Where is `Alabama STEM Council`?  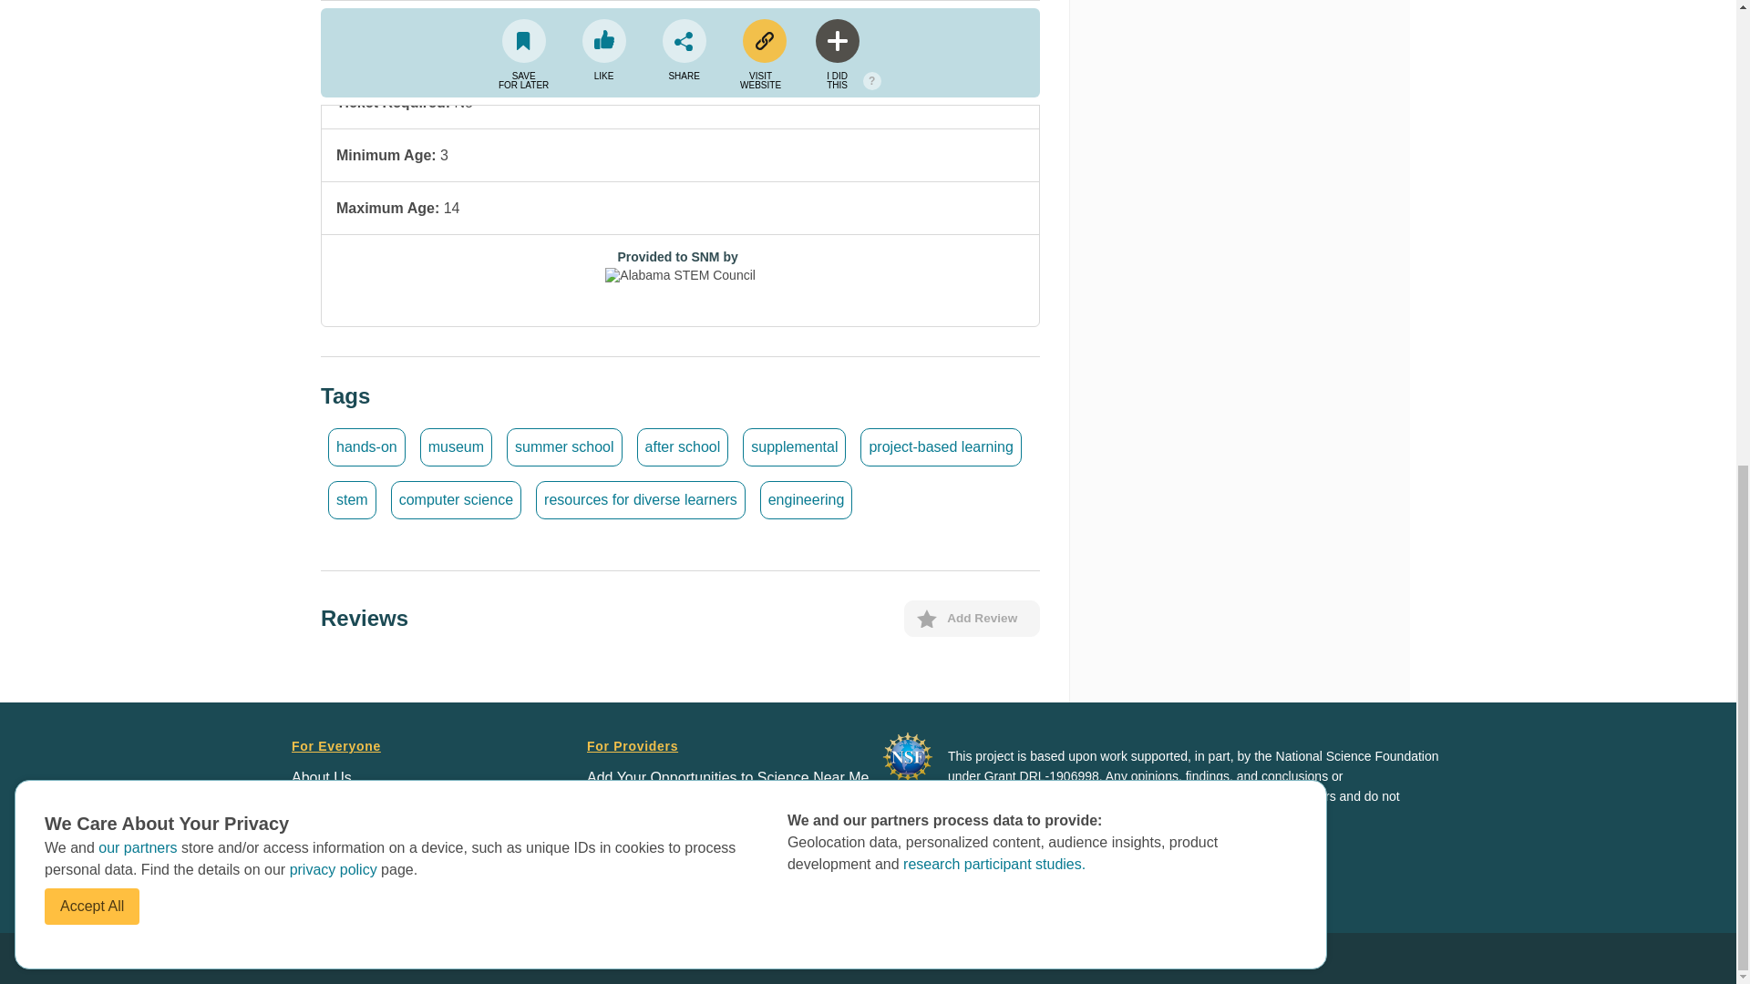
Alabama STEM Council is located at coordinates (680, 282).